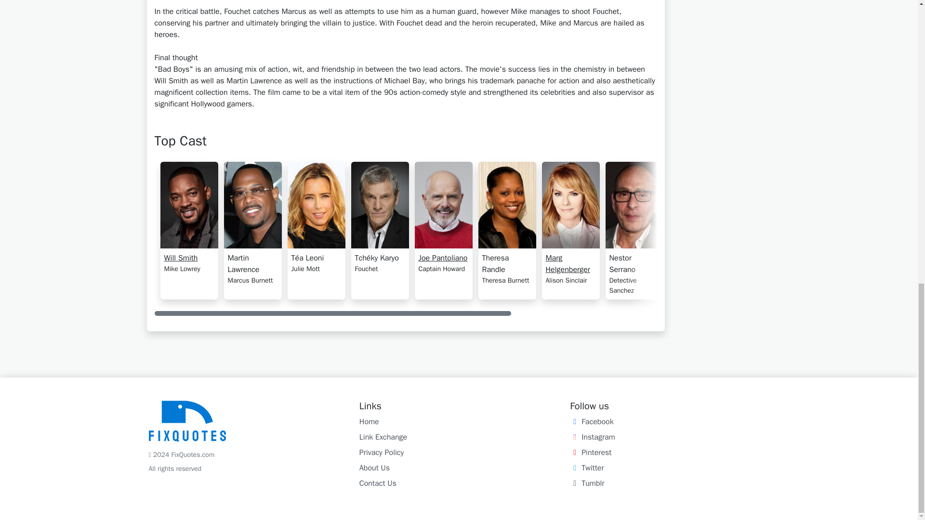 The width and height of the screenshot is (925, 520). Describe the element at coordinates (382, 453) in the screenshot. I see `Privacy Policy` at that location.